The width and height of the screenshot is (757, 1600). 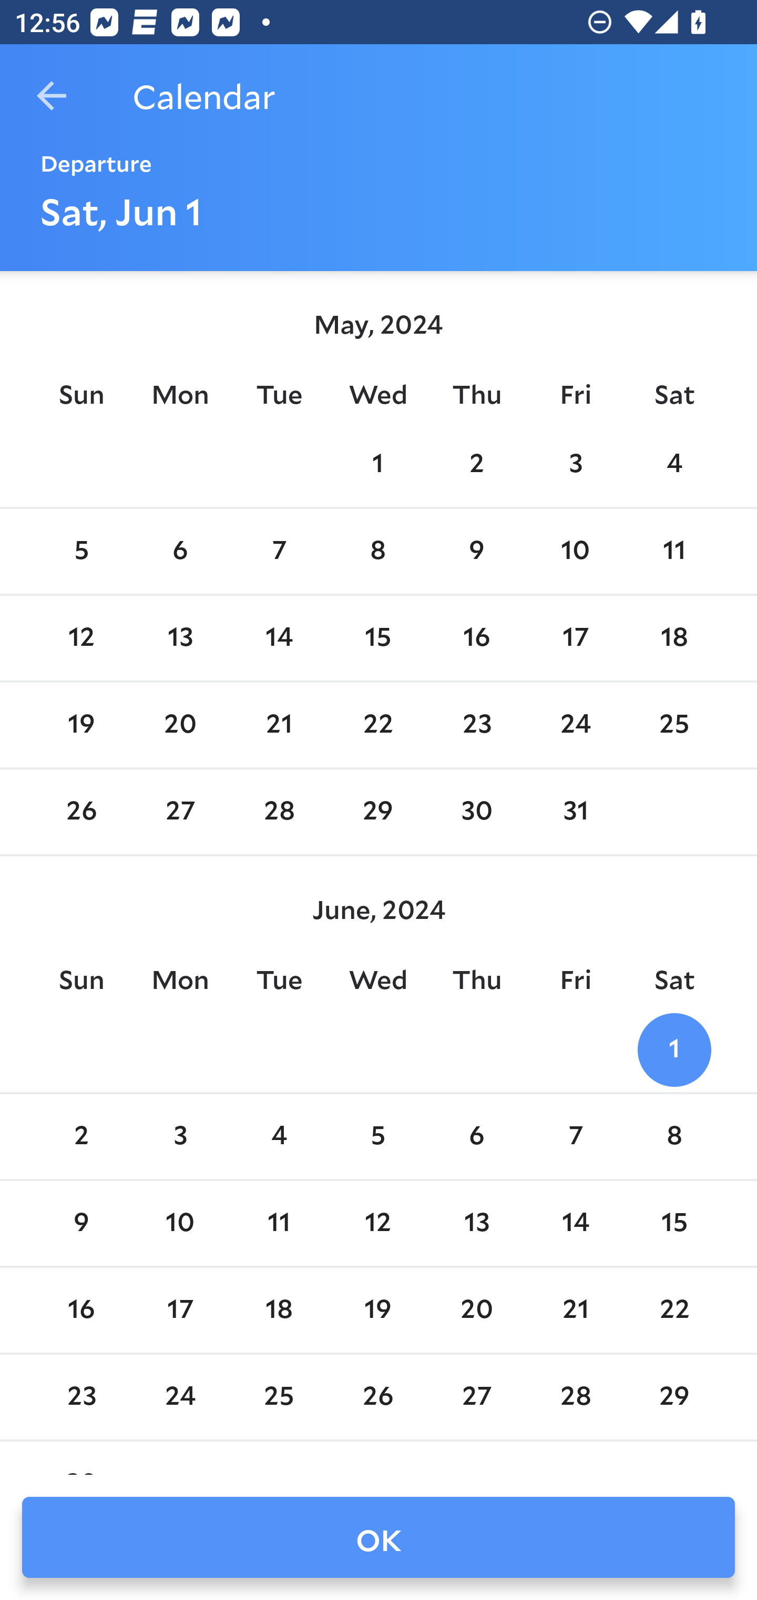 I want to click on 1, so click(x=378, y=464).